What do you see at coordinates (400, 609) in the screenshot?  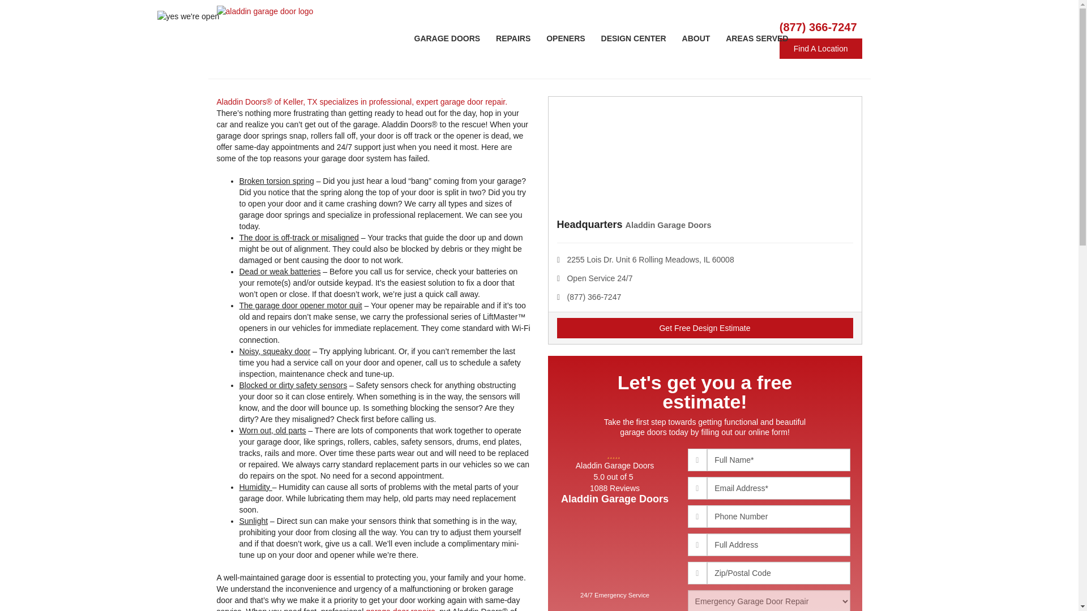 I see `garage door repairs` at bounding box center [400, 609].